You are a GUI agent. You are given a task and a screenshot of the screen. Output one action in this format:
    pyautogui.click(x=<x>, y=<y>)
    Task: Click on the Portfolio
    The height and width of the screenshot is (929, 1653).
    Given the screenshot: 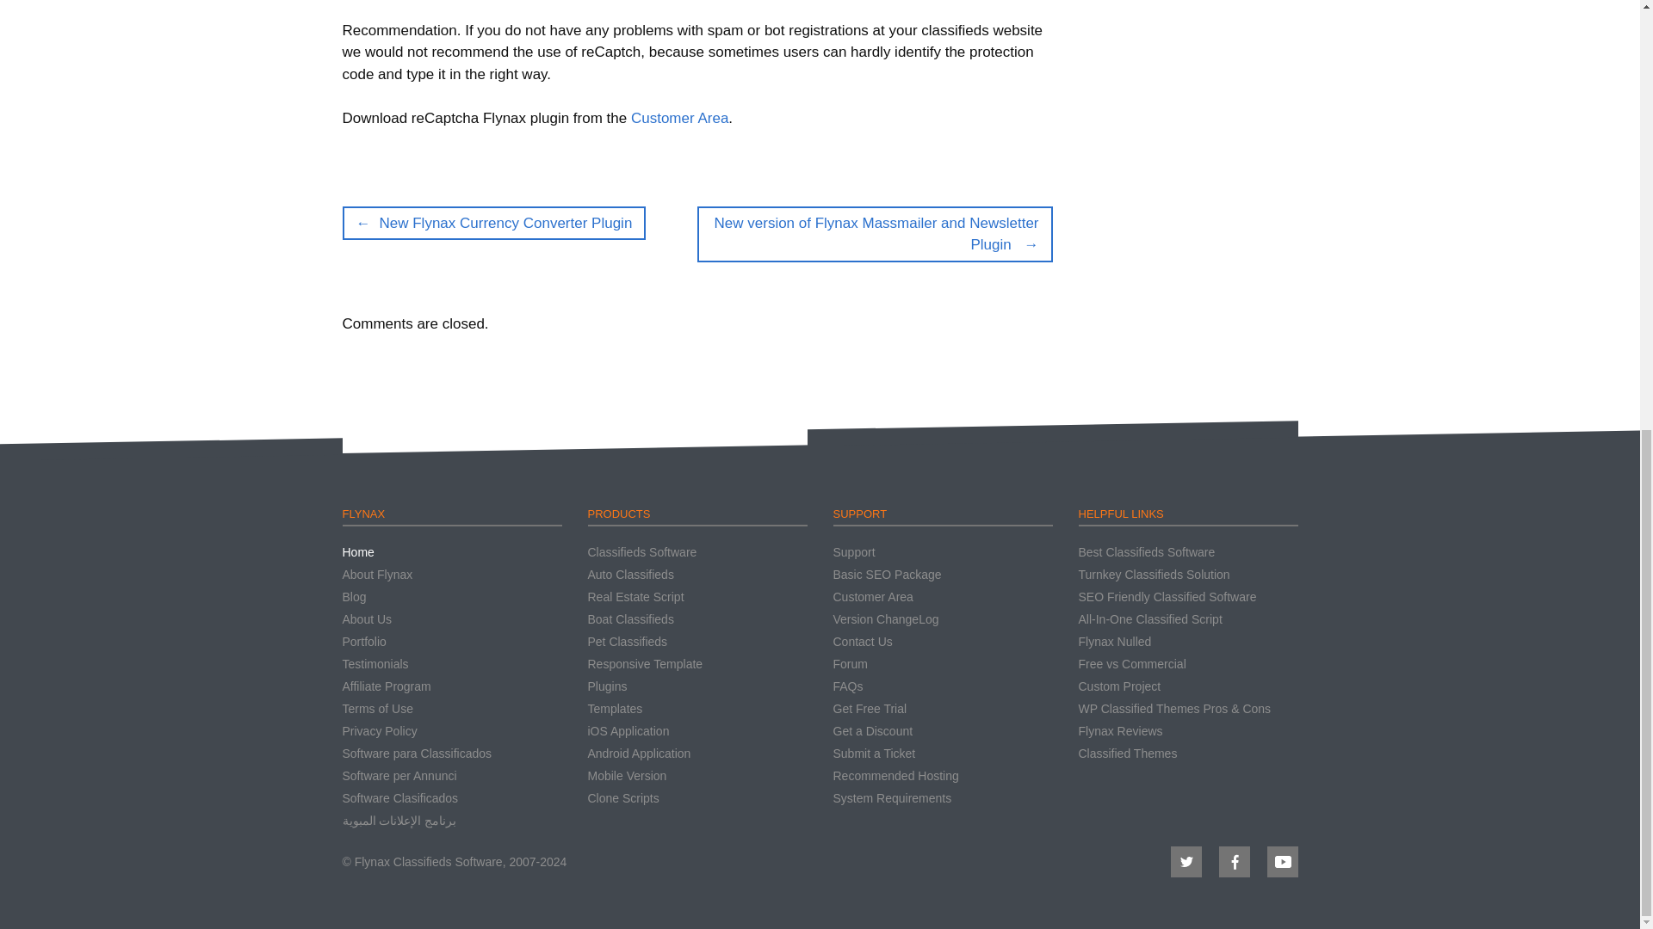 What is the action you would take?
    pyautogui.click(x=364, y=641)
    